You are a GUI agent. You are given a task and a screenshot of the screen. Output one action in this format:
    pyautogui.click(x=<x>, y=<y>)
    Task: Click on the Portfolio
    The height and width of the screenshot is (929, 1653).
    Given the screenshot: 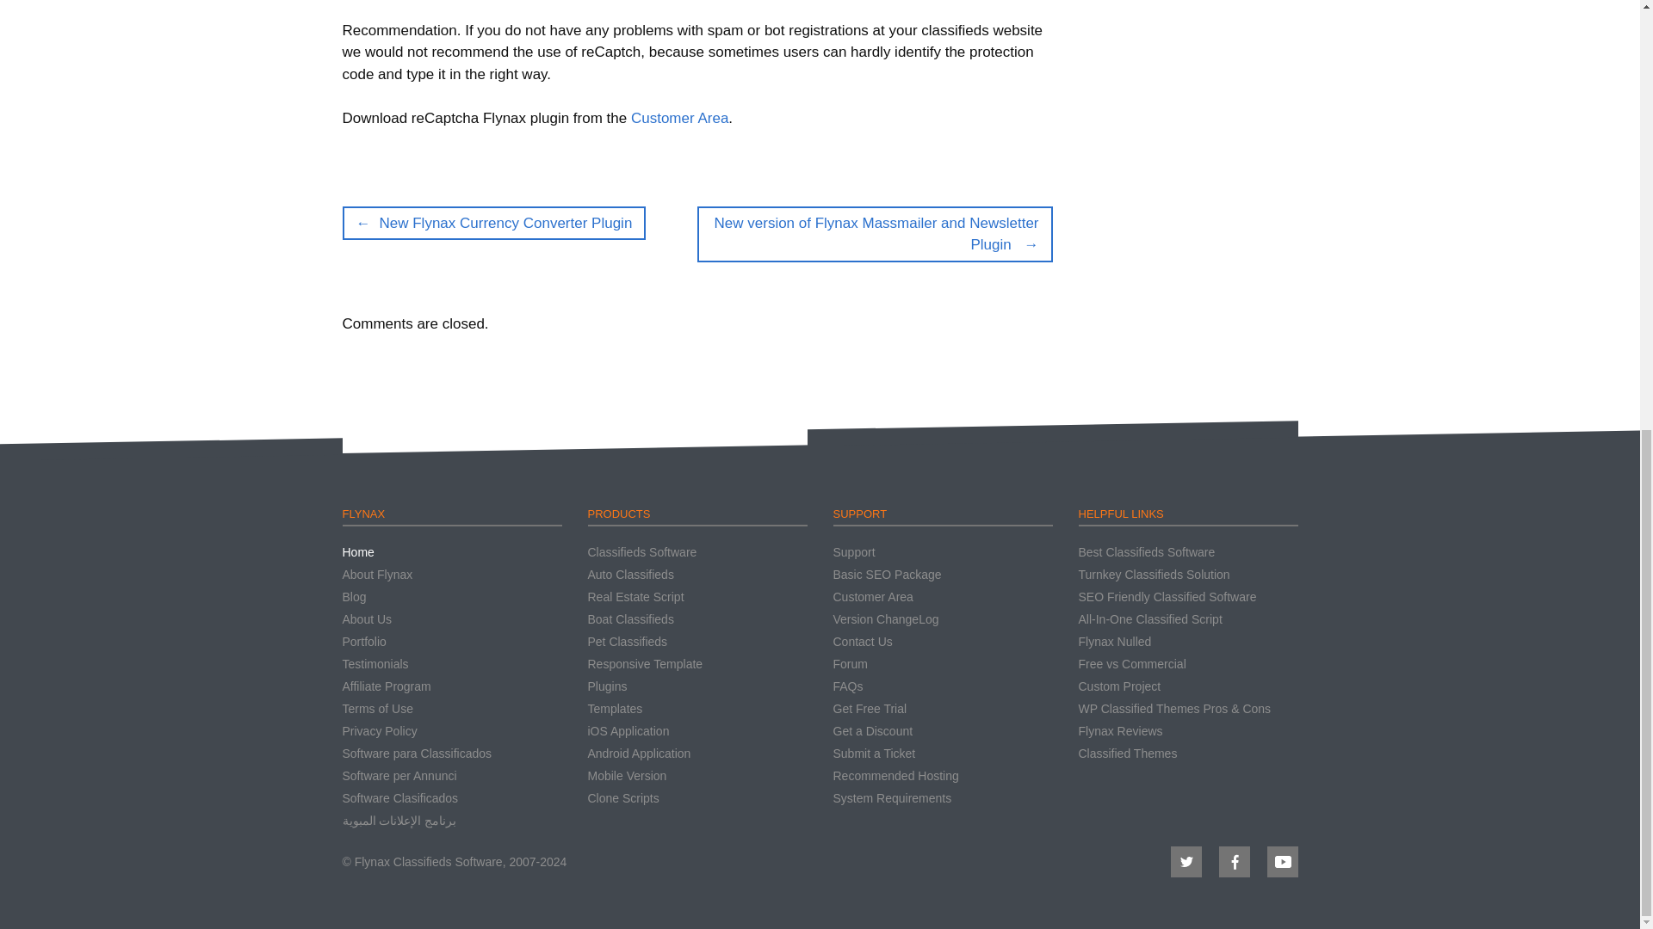 What is the action you would take?
    pyautogui.click(x=364, y=641)
    